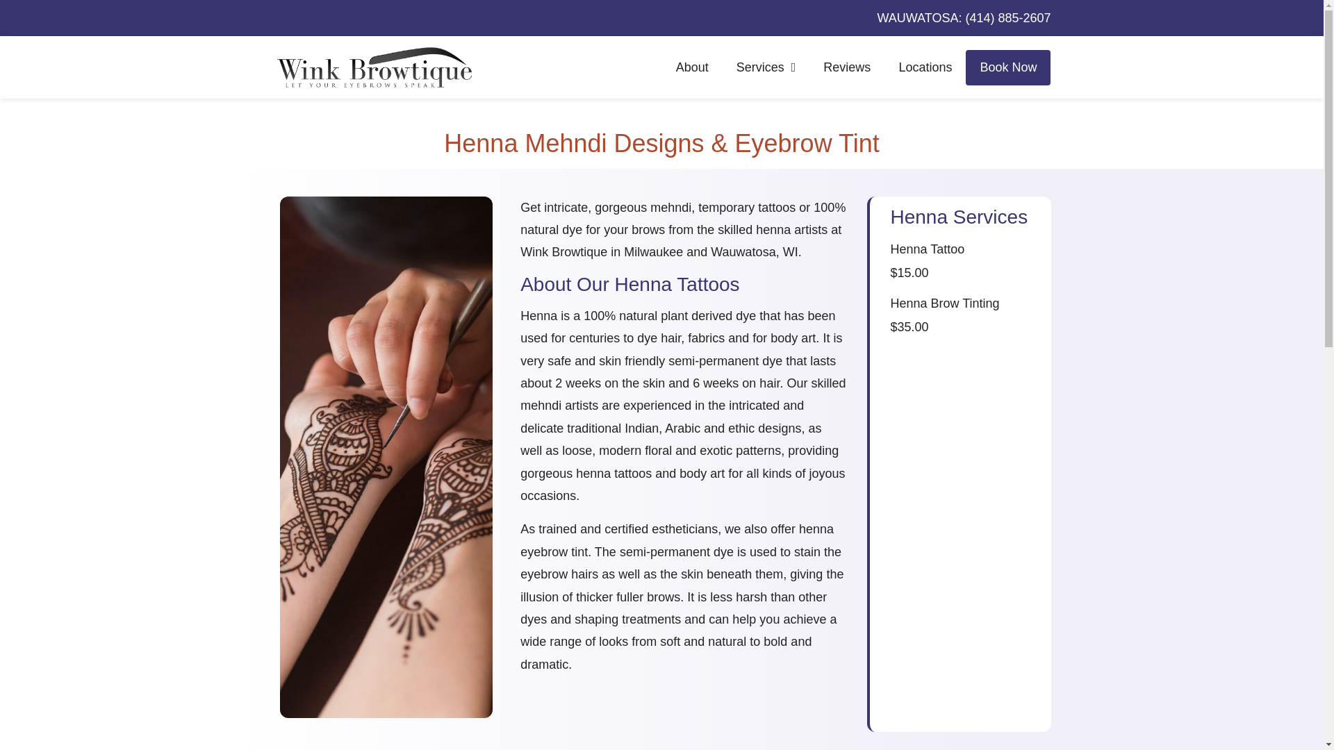  I want to click on Book Now, so click(1008, 68).